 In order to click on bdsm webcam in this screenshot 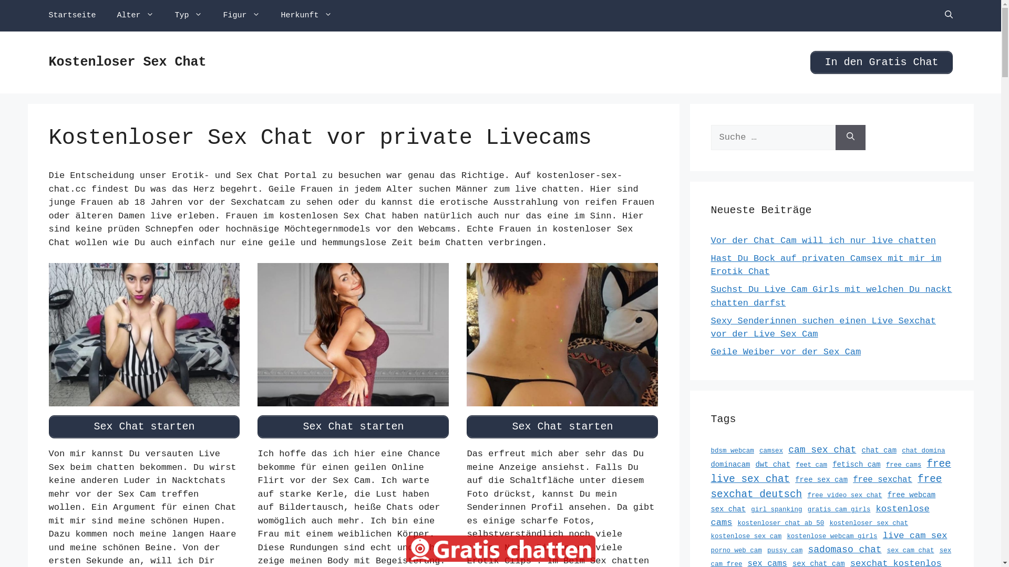, I will do `click(732, 451)`.